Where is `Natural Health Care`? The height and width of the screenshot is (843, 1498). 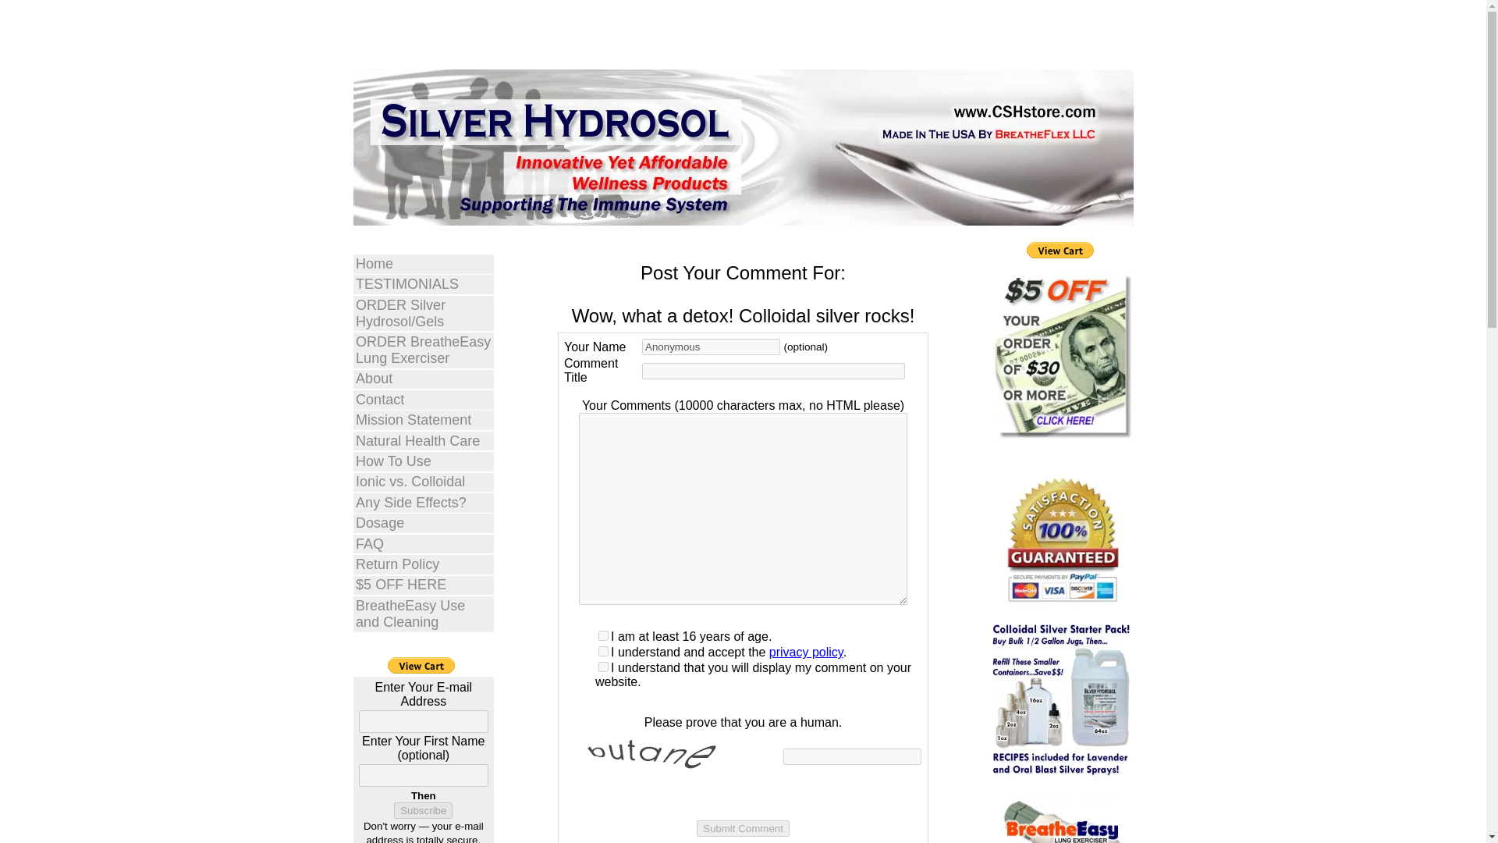 Natural Health Care is located at coordinates (423, 440).